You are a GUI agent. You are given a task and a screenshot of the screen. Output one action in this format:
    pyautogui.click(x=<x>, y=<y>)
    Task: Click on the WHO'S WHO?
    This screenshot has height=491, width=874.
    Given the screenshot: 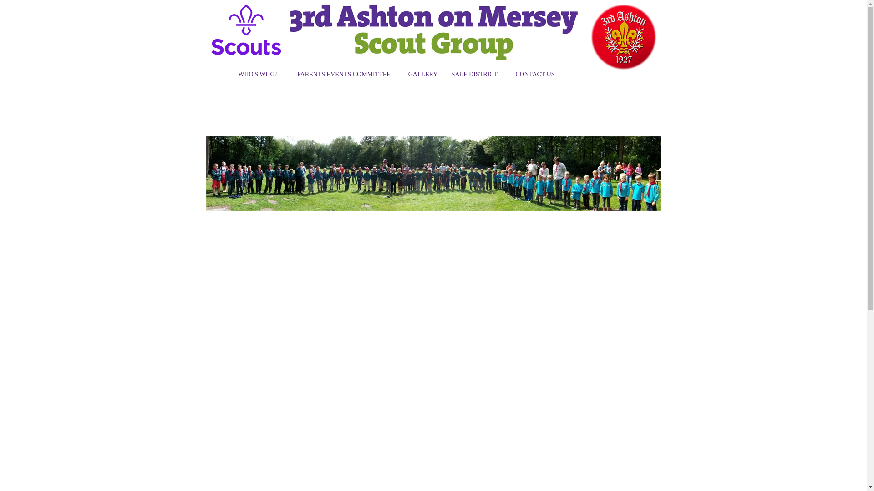 What is the action you would take?
    pyautogui.click(x=258, y=75)
    